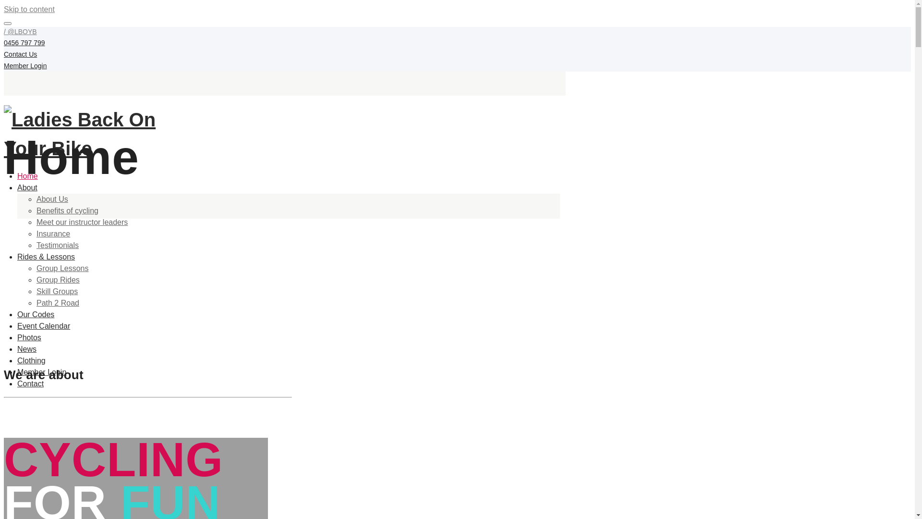  I want to click on Group Lessons, so click(62, 268).